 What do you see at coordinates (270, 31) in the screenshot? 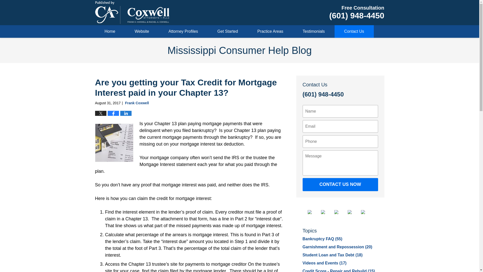
I see `Practice Areas` at bounding box center [270, 31].